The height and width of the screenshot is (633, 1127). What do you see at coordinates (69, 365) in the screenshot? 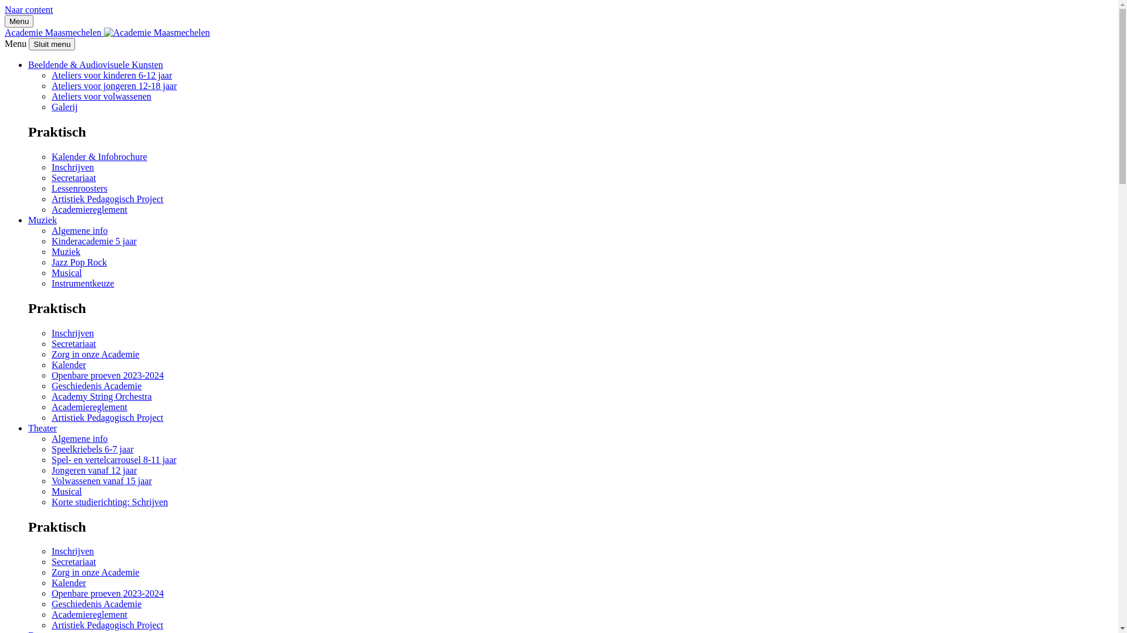
I see `Kalender` at bounding box center [69, 365].